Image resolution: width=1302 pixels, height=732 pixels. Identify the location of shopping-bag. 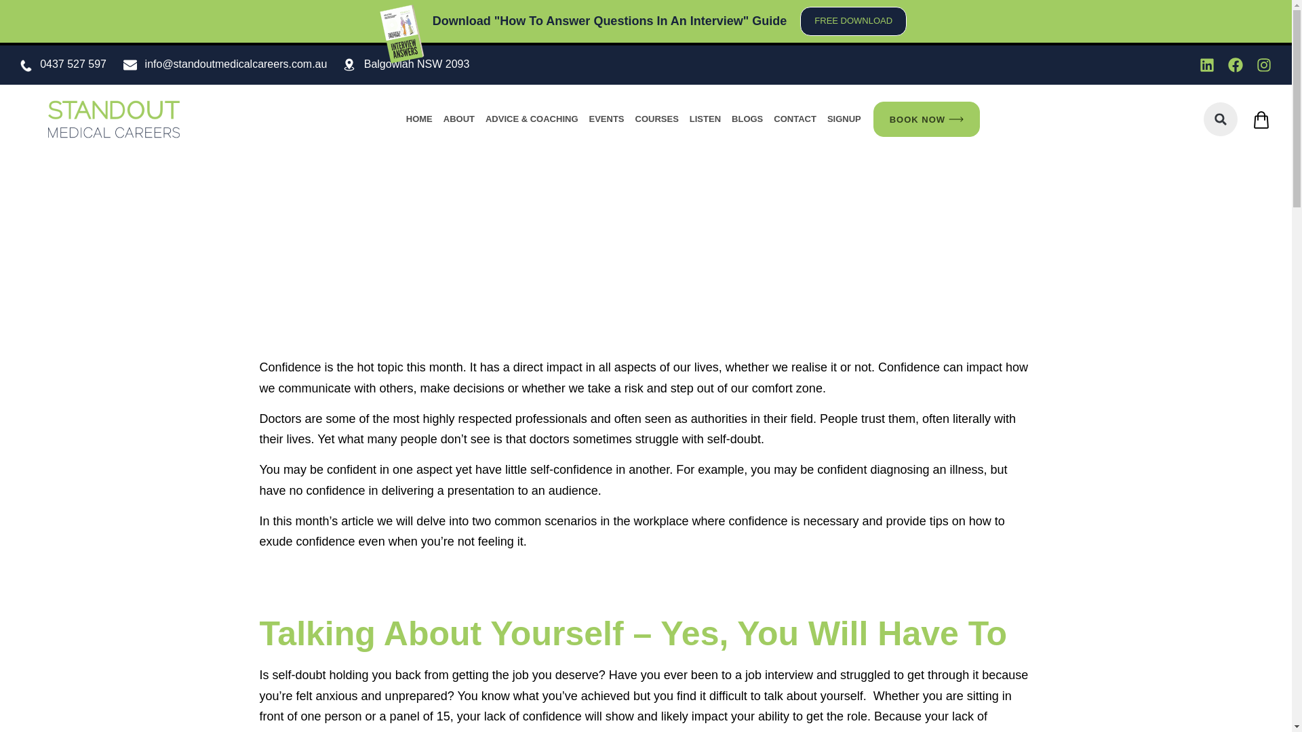
(1261, 120).